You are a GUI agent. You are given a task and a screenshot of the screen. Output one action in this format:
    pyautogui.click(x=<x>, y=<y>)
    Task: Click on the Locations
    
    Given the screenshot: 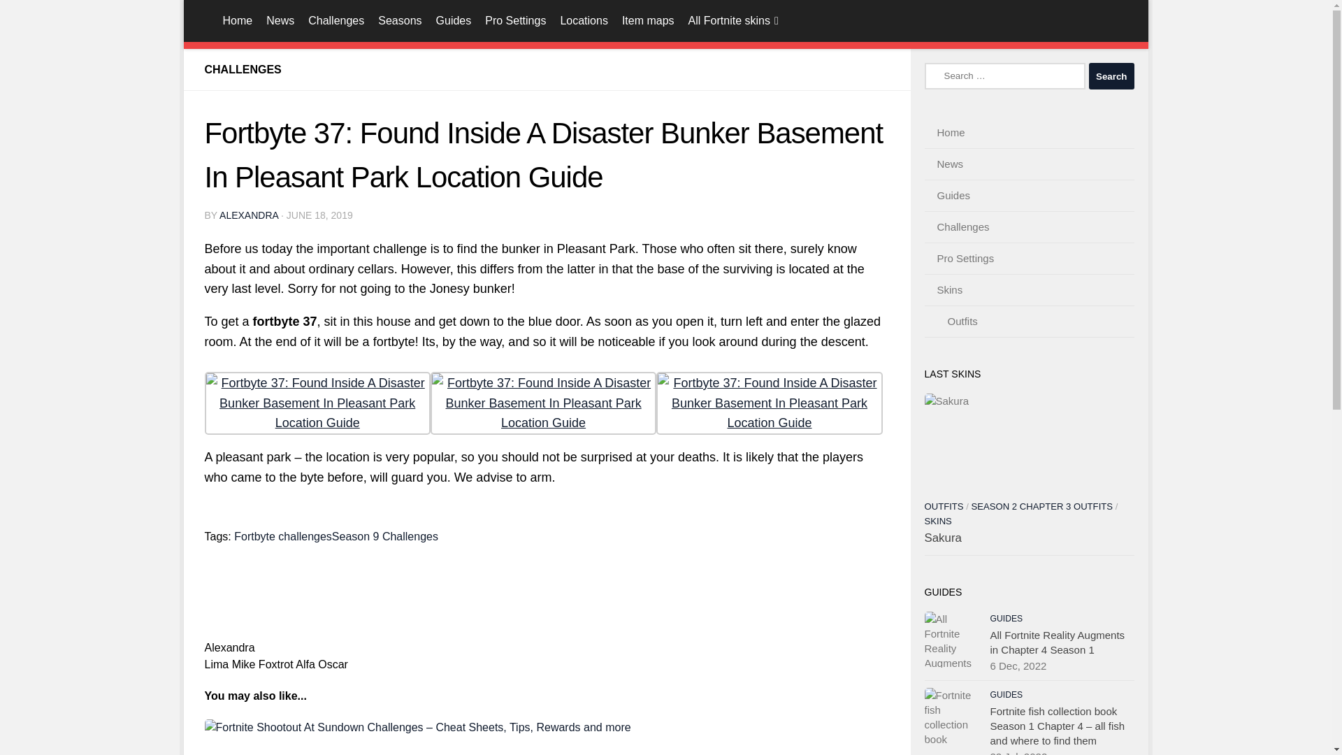 What is the action you would take?
    pyautogui.click(x=584, y=21)
    